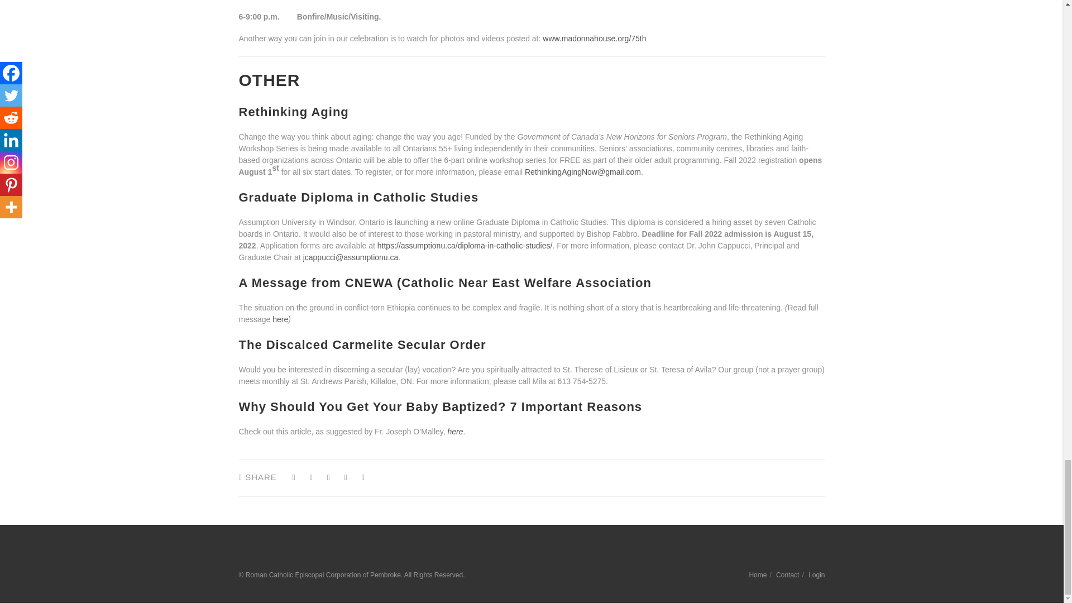  I want to click on Share on Facebook, so click(294, 478).